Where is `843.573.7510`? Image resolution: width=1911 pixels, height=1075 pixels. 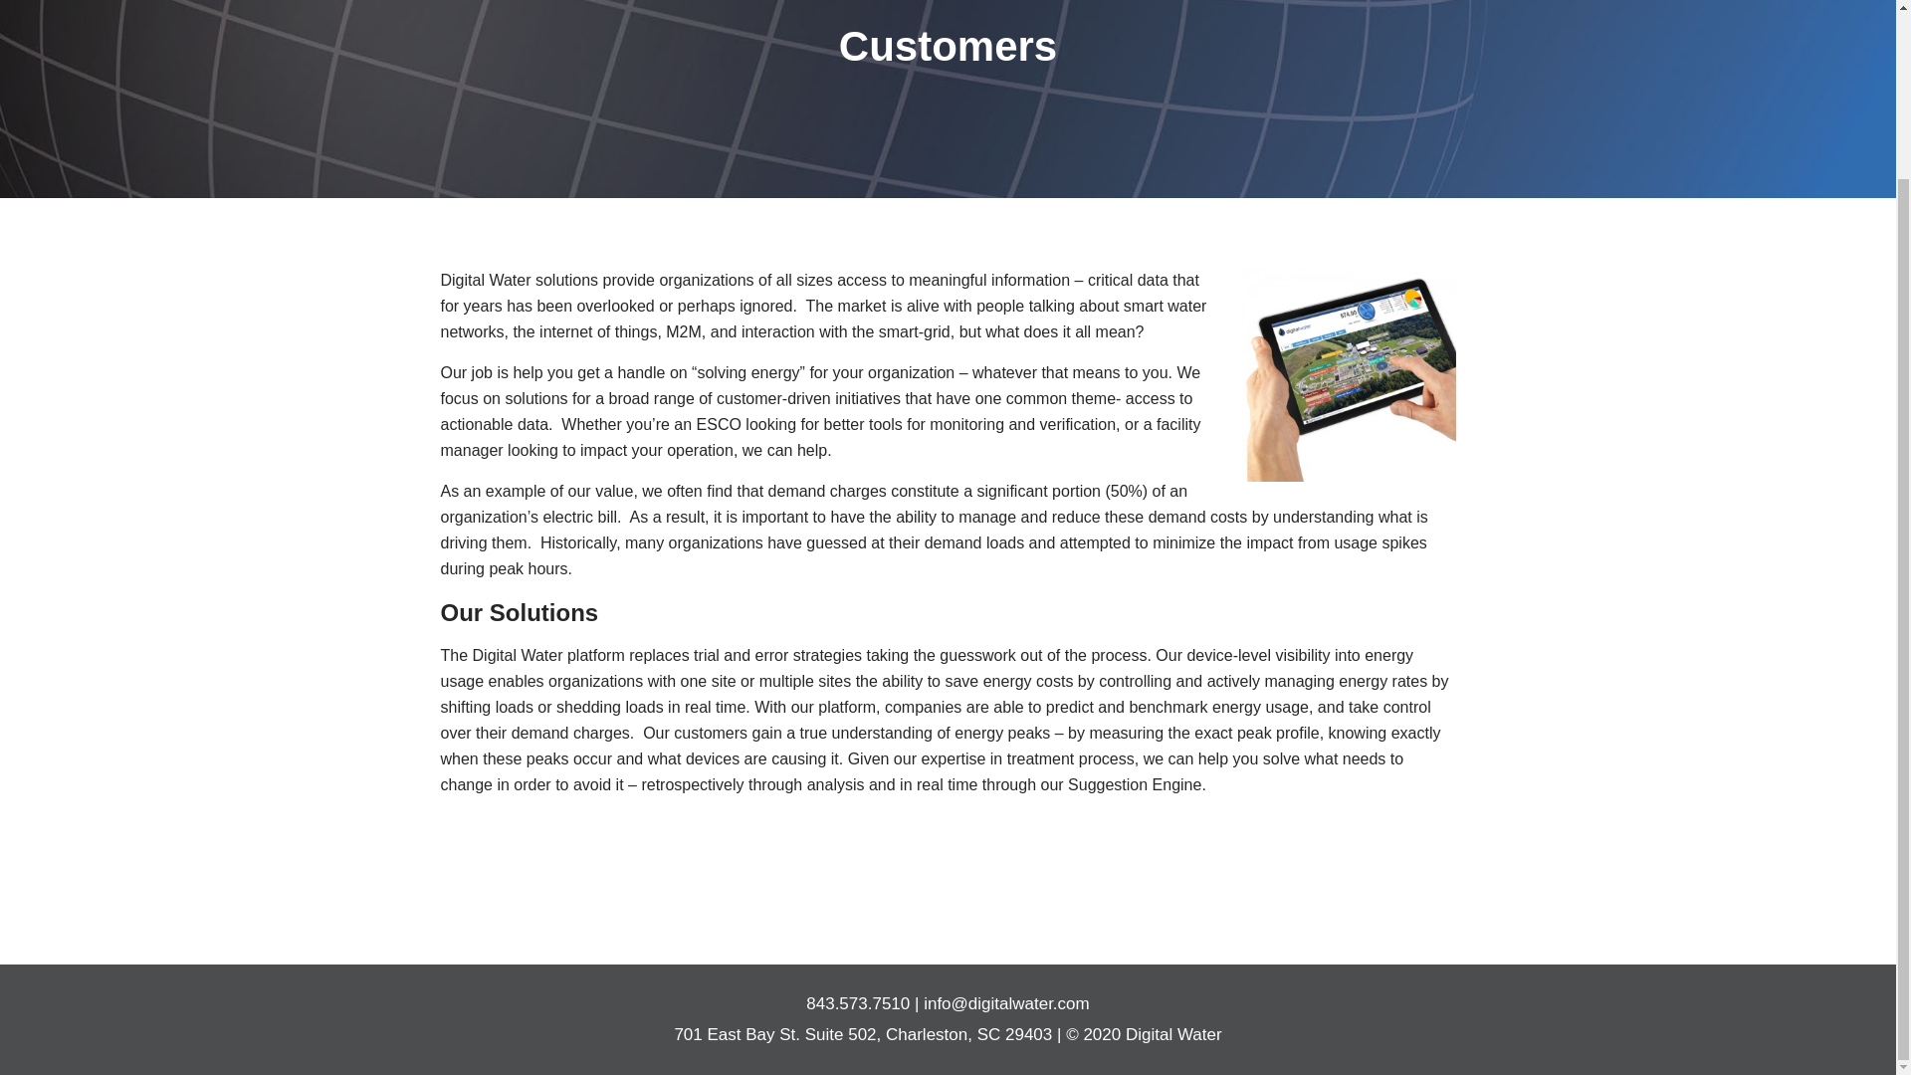
843.573.7510 is located at coordinates (858, 1003).